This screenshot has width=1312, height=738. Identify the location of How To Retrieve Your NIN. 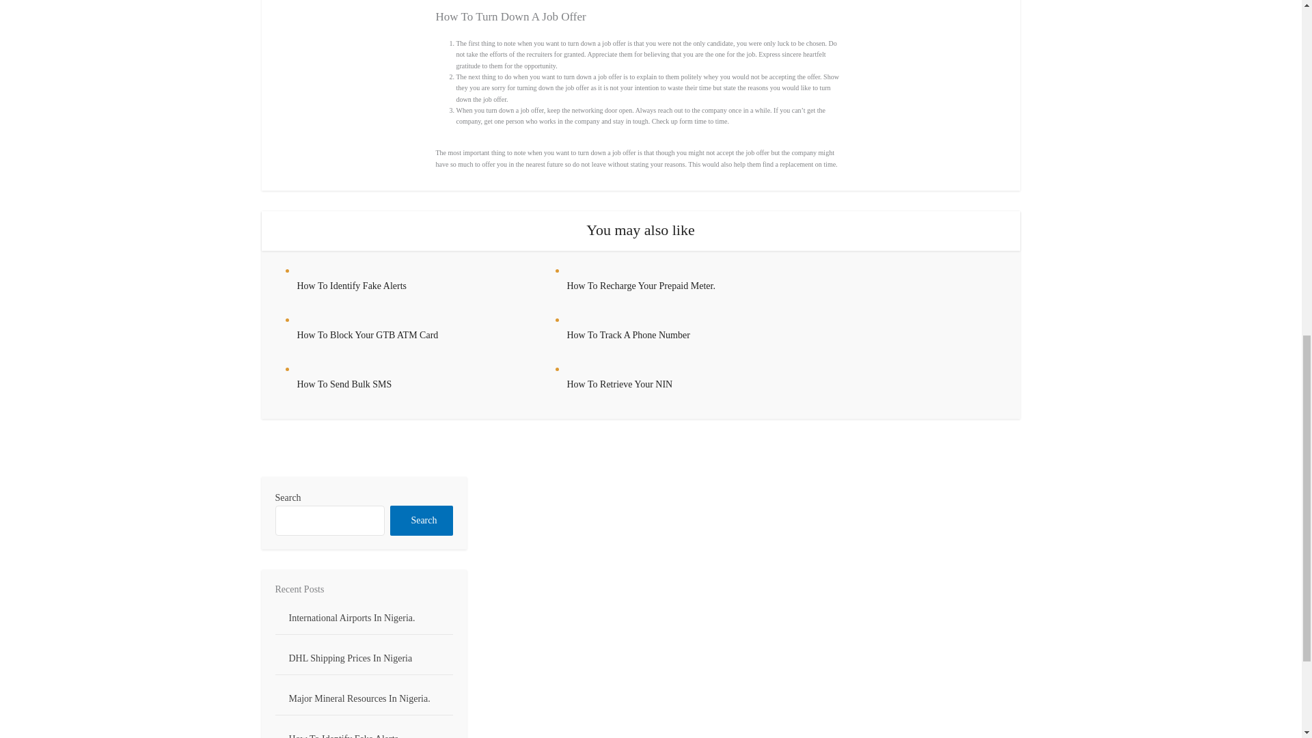
(619, 384).